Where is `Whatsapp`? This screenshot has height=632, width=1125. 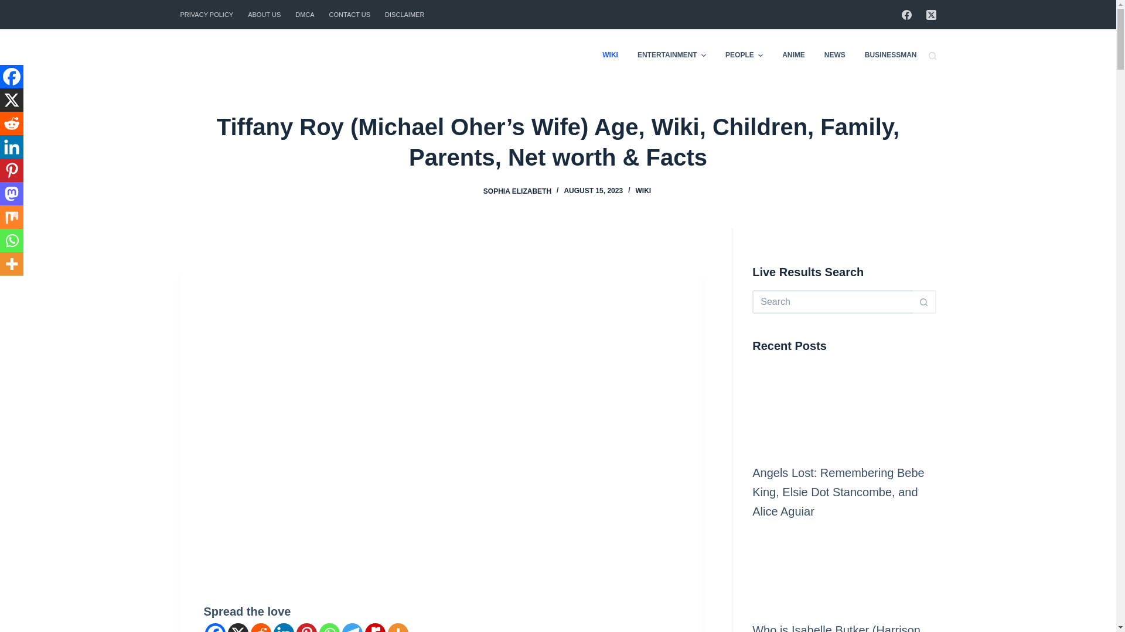
Whatsapp is located at coordinates (329, 627).